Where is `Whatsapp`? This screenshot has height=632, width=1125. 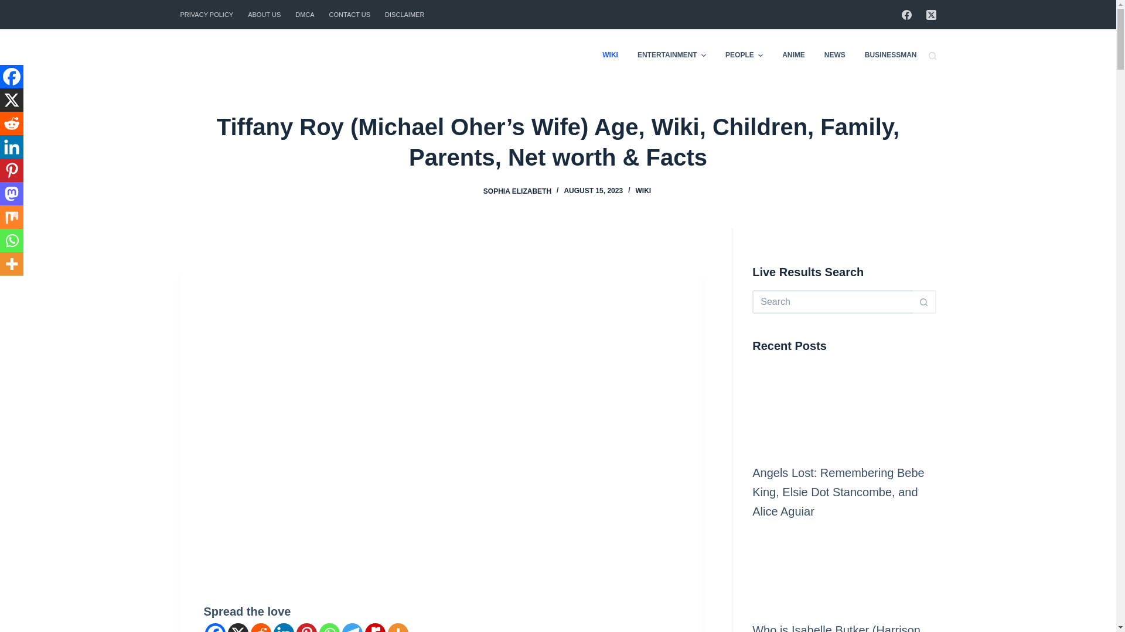
Whatsapp is located at coordinates (329, 627).